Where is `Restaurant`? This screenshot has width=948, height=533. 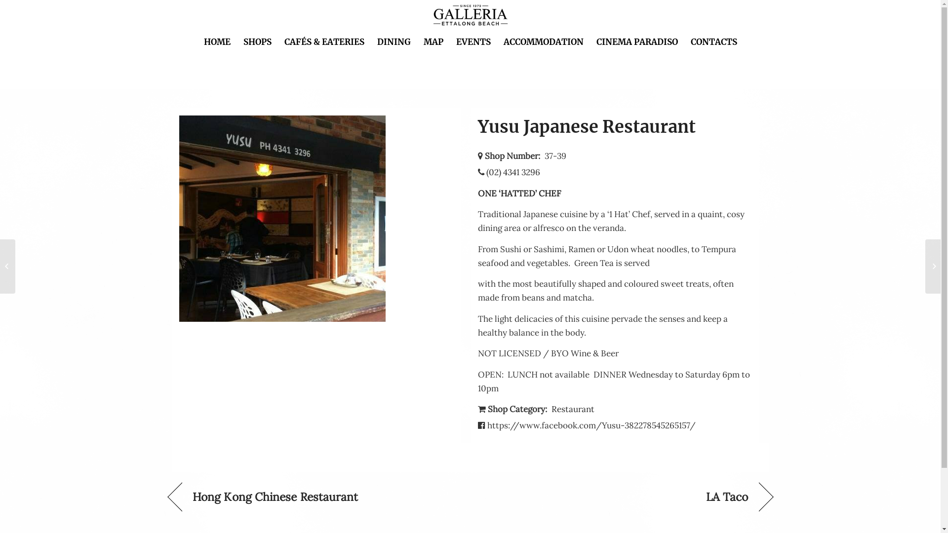 Restaurant is located at coordinates (573, 409).